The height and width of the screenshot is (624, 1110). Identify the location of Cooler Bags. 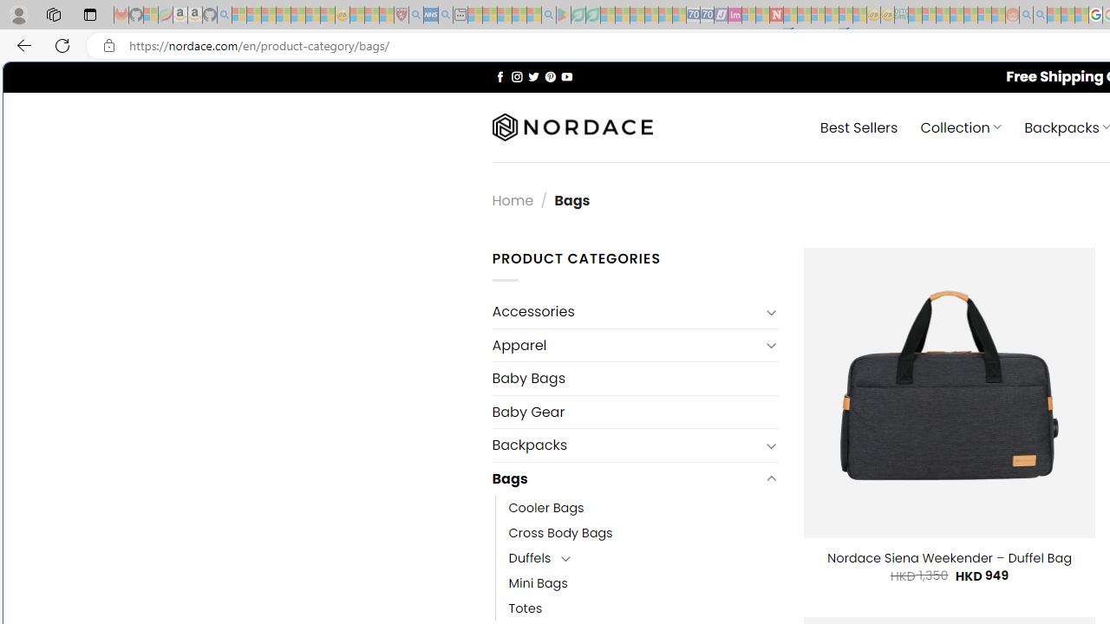
(546, 508).